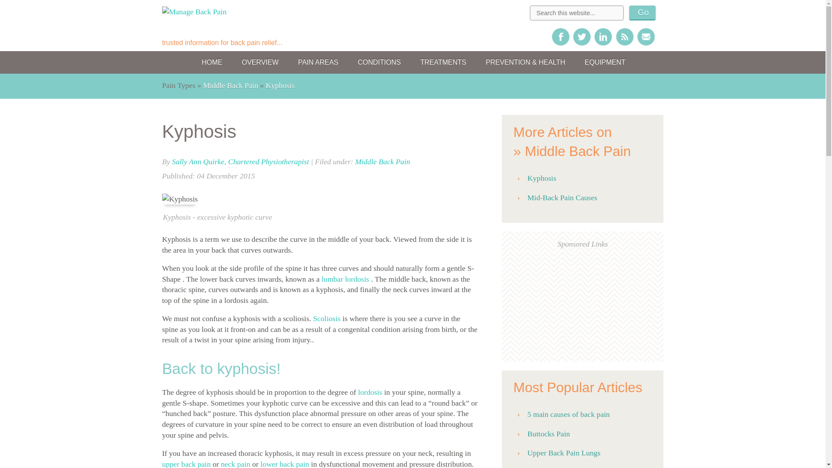 This screenshot has height=468, width=832. I want to click on Symptoms of lower back pain. , so click(284, 464).